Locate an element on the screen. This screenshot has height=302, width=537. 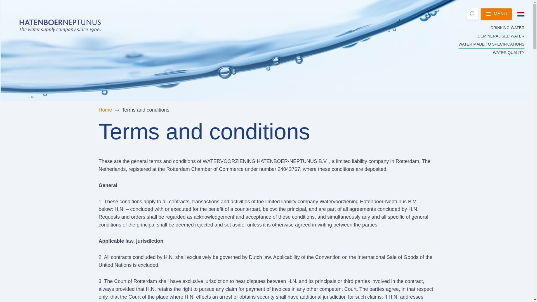
Show navigation is located at coordinates (496, 14).